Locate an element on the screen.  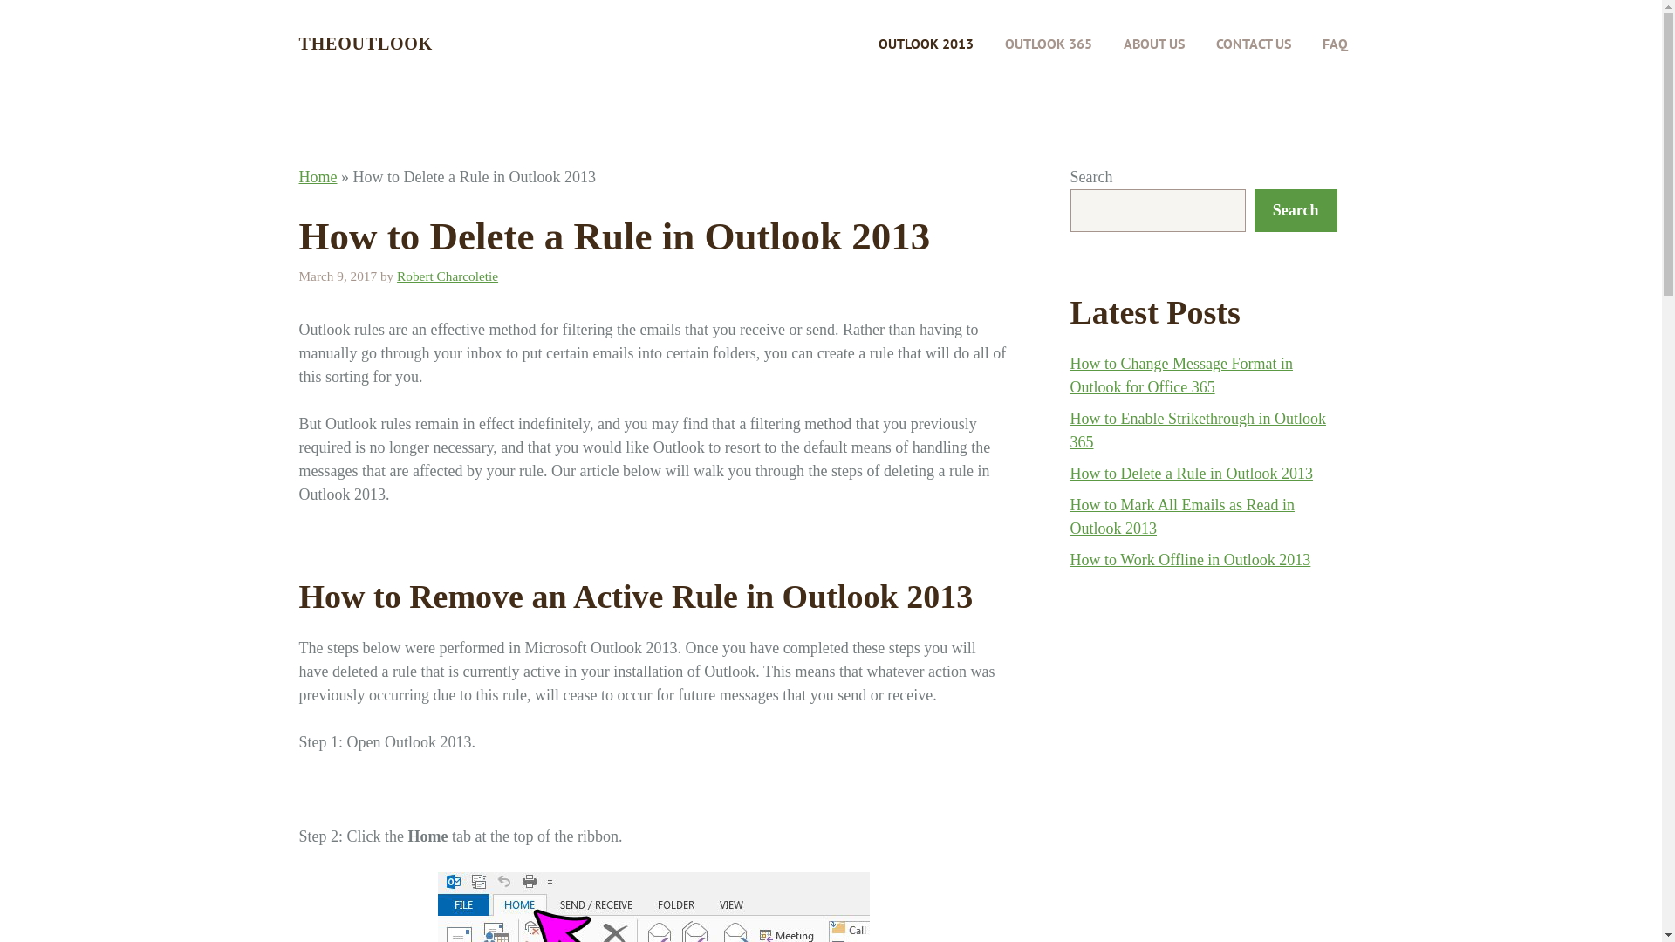
How to Enable Strikethrough in Outlook 365 is located at coordinates (1197, 431).